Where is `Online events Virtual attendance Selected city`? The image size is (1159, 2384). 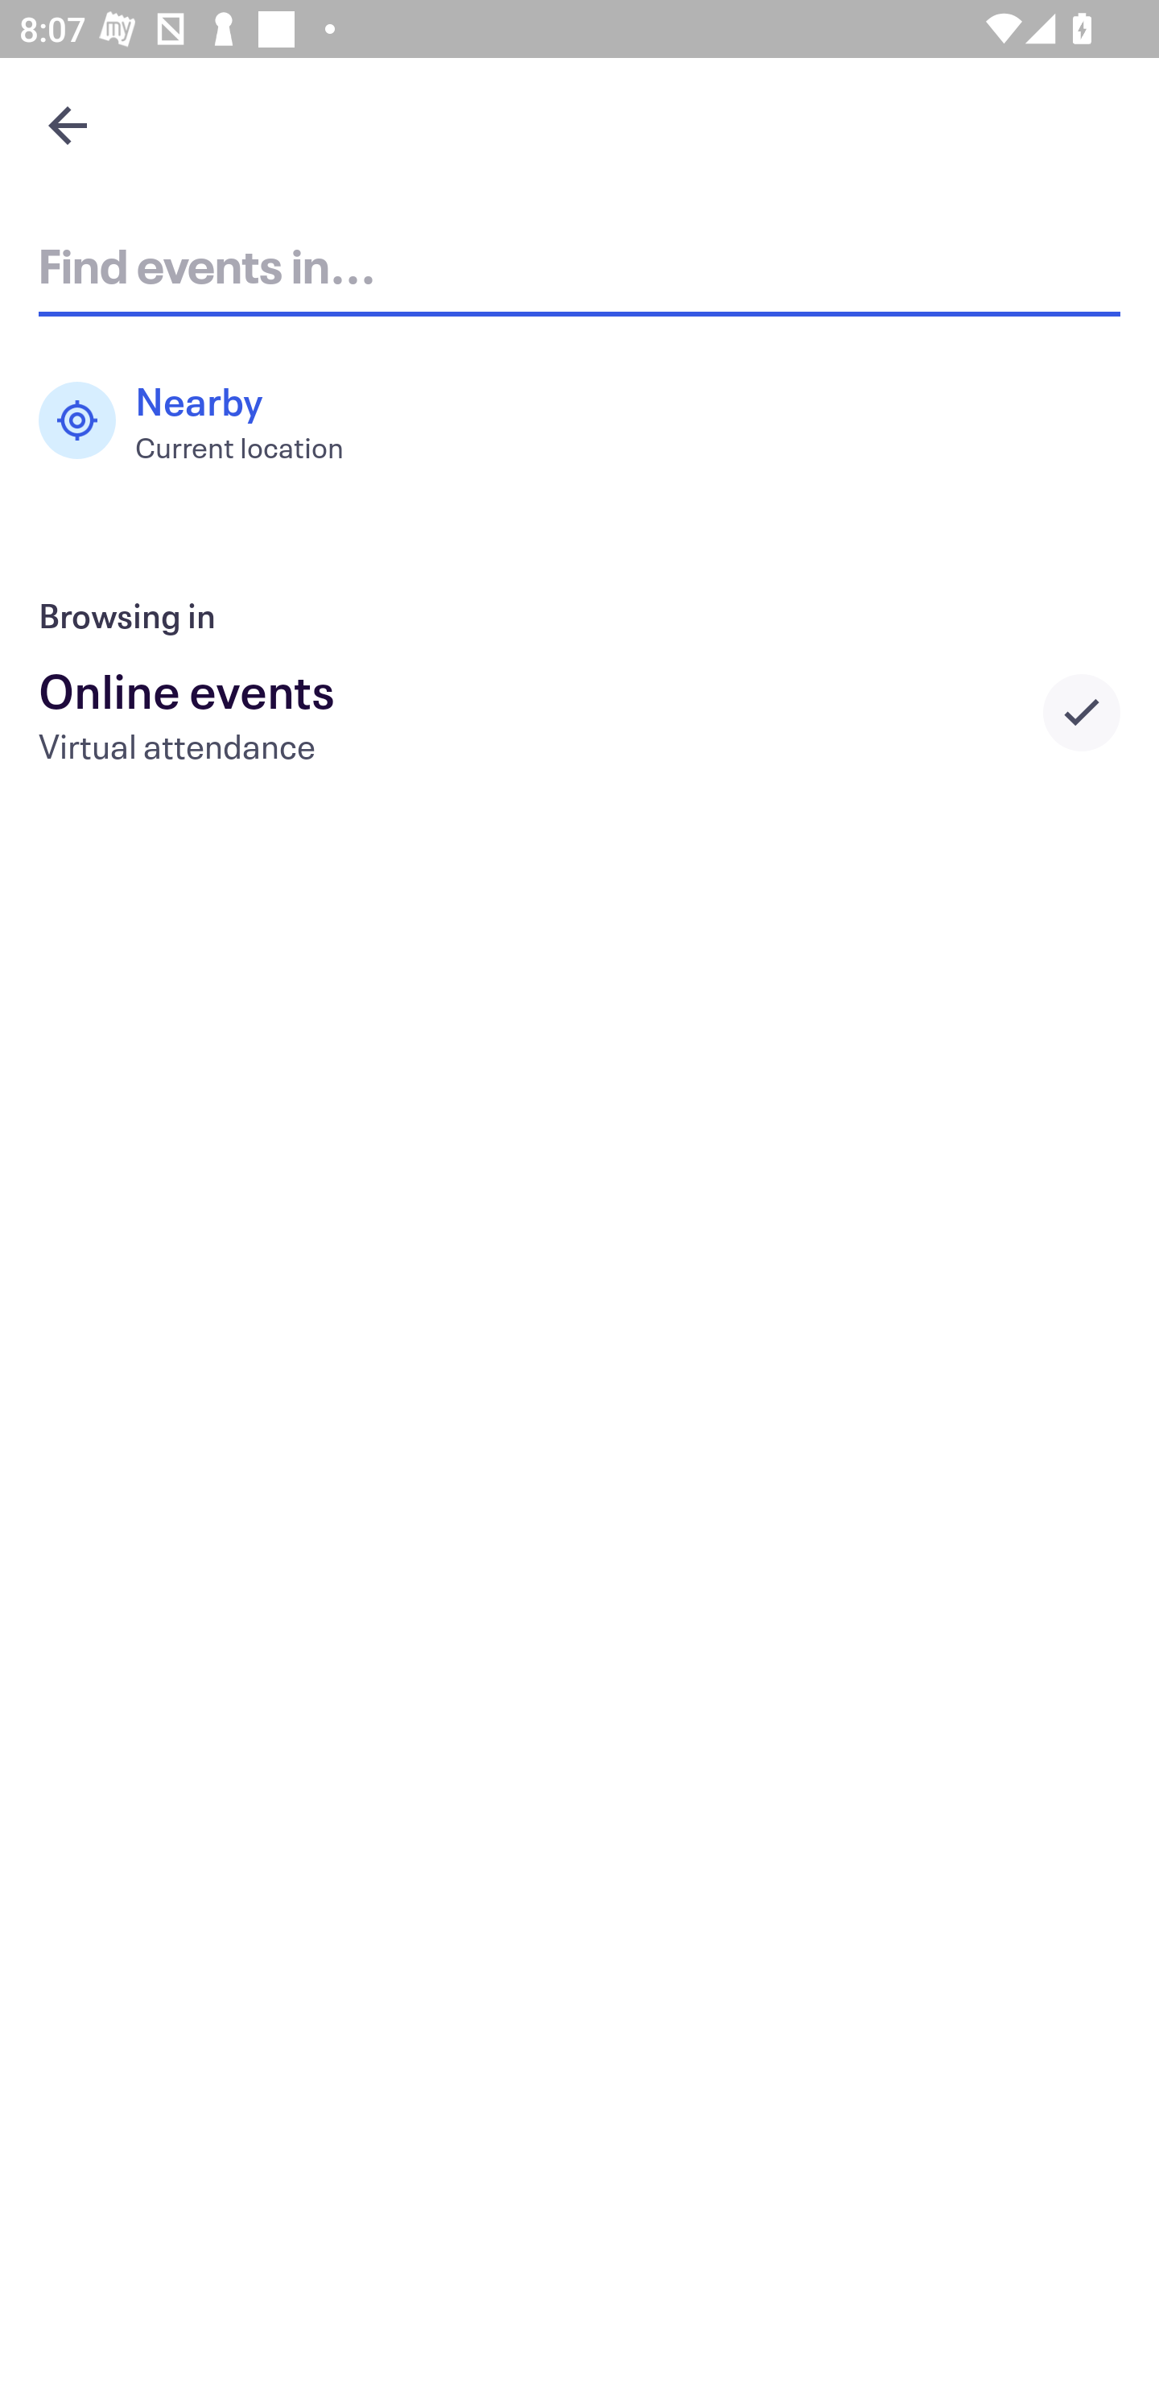 Online events Virtual attendance Selected city is located at coordinates (579, 712).